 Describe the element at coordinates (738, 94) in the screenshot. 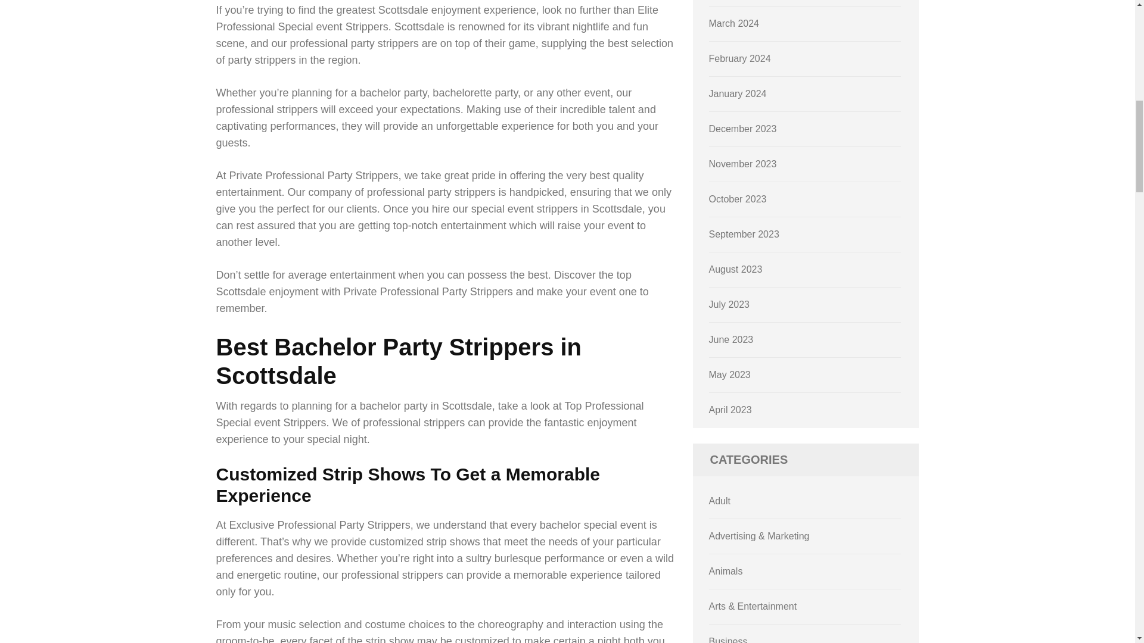

I see `January 2024` at that location.